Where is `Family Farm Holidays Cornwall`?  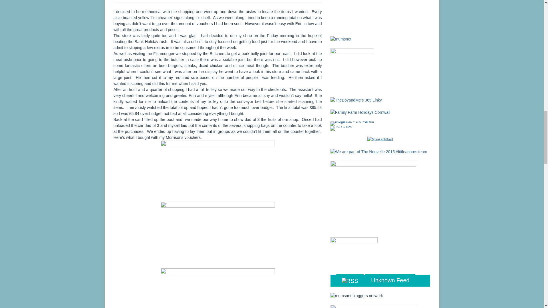
Family Farm Holidays Cornwall is located at coordinates (360, 112).